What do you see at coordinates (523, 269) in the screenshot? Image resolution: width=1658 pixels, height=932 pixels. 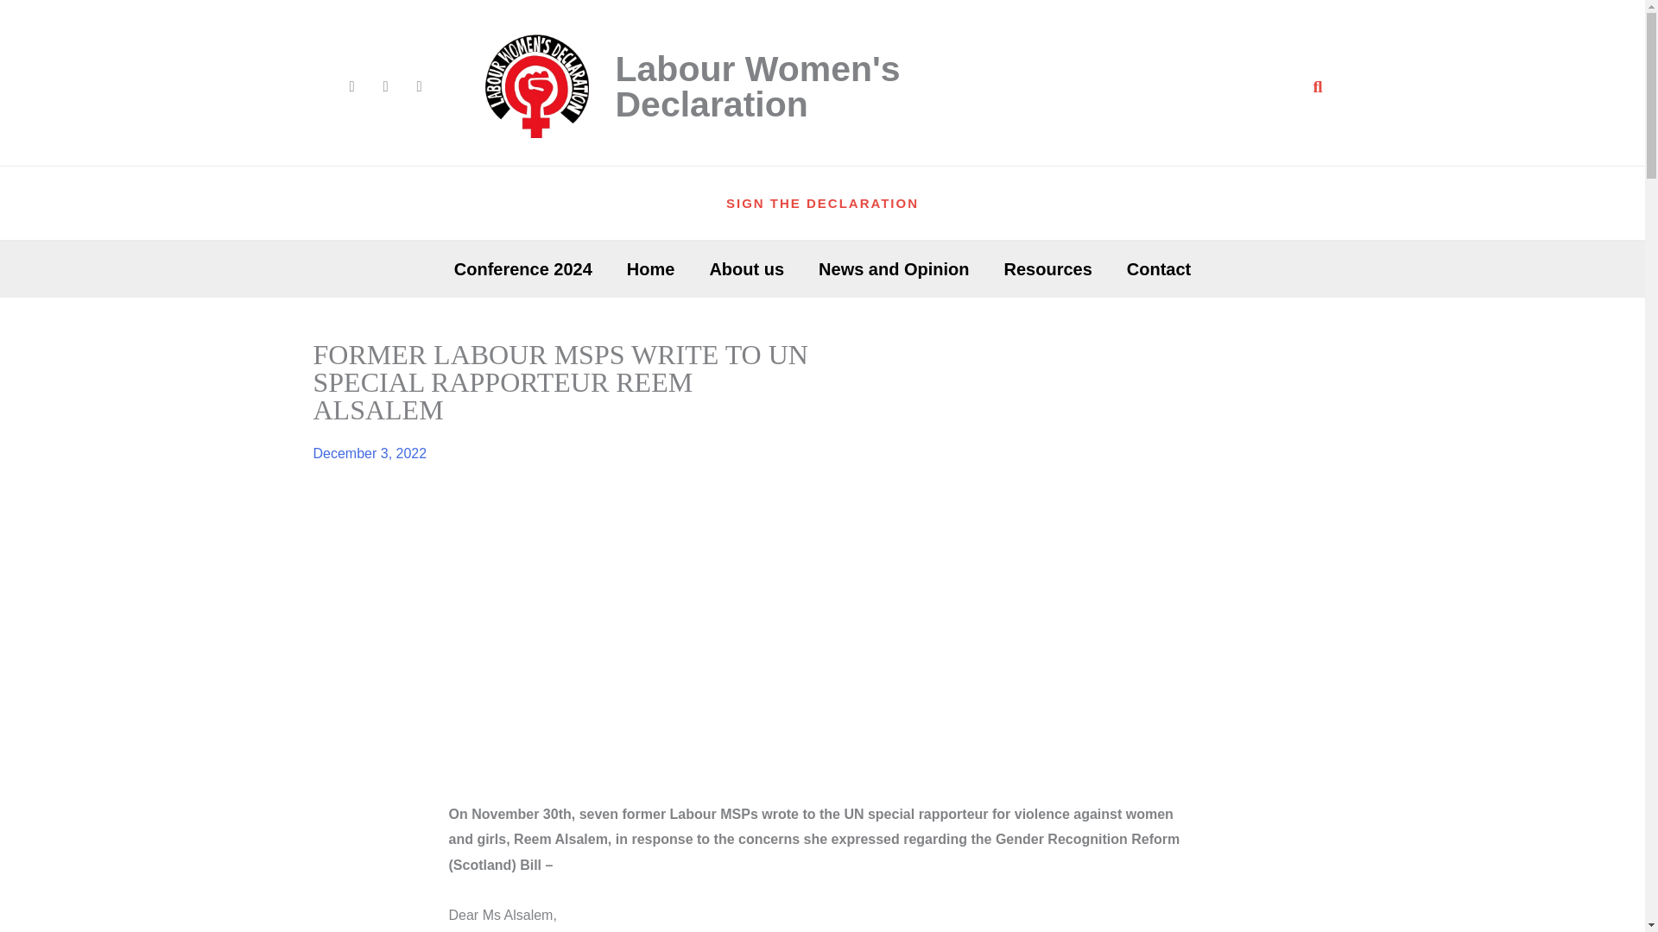 I see `Conference 2024` at bounding box center [523, 269].